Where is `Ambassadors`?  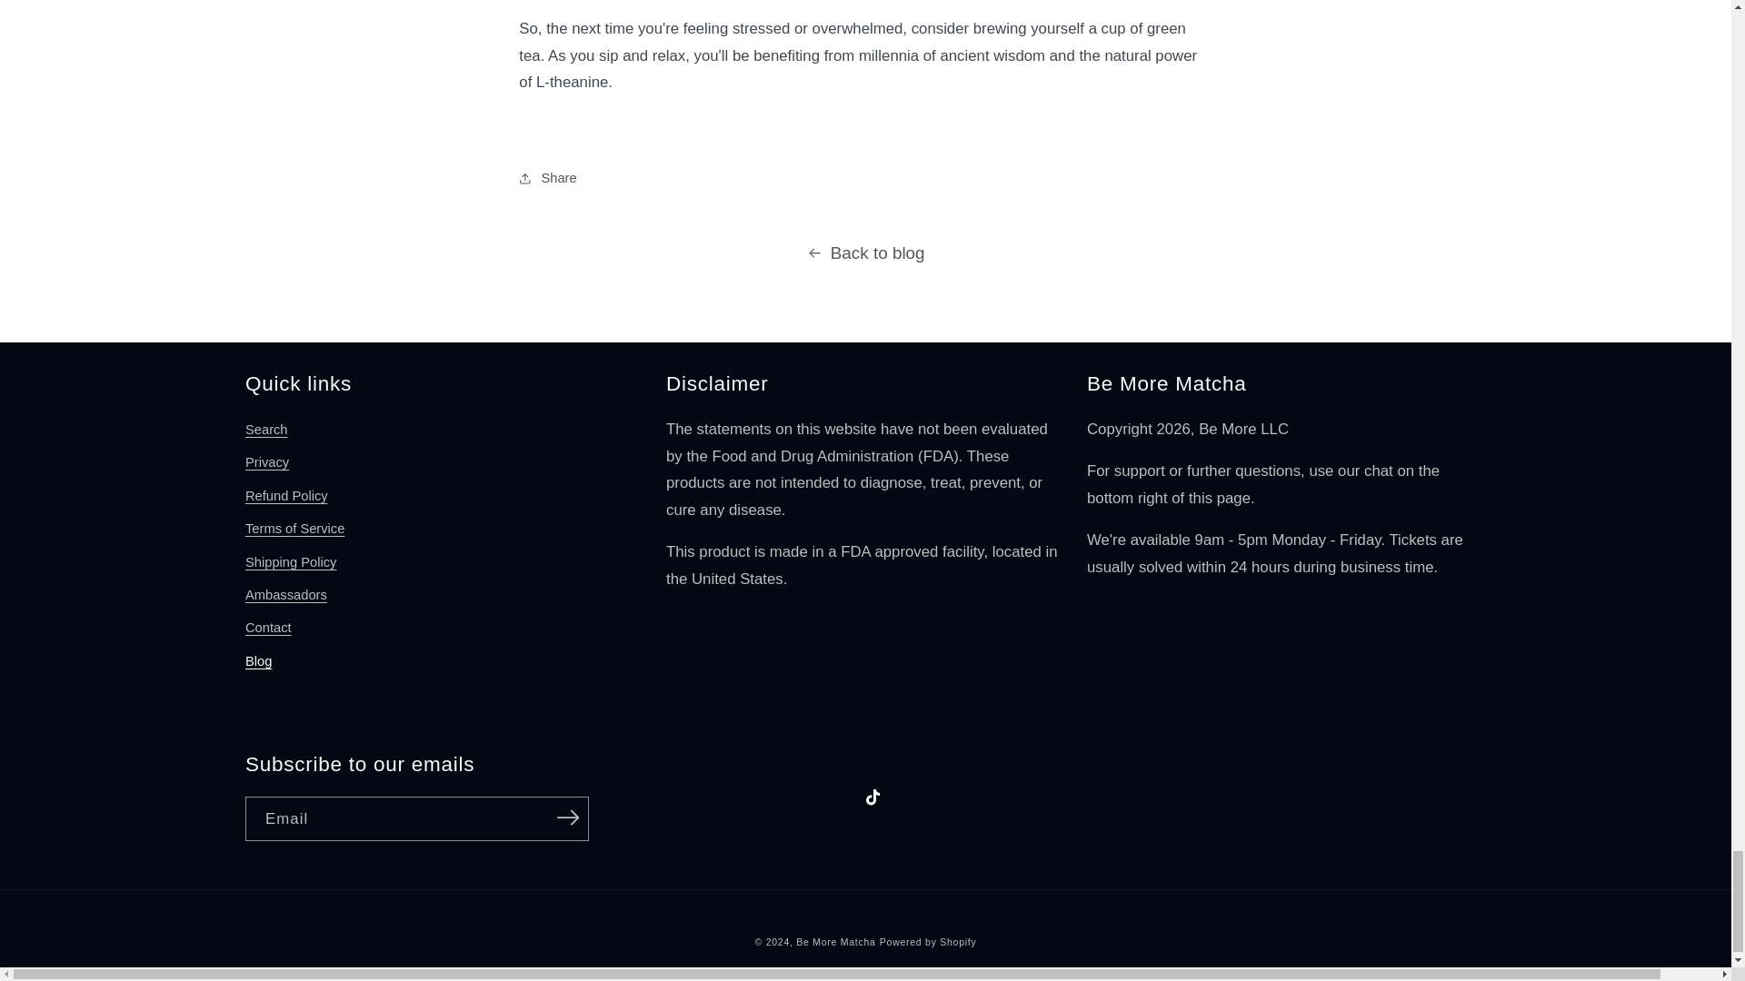
Ambassadors is located at coordinates (286, 596).